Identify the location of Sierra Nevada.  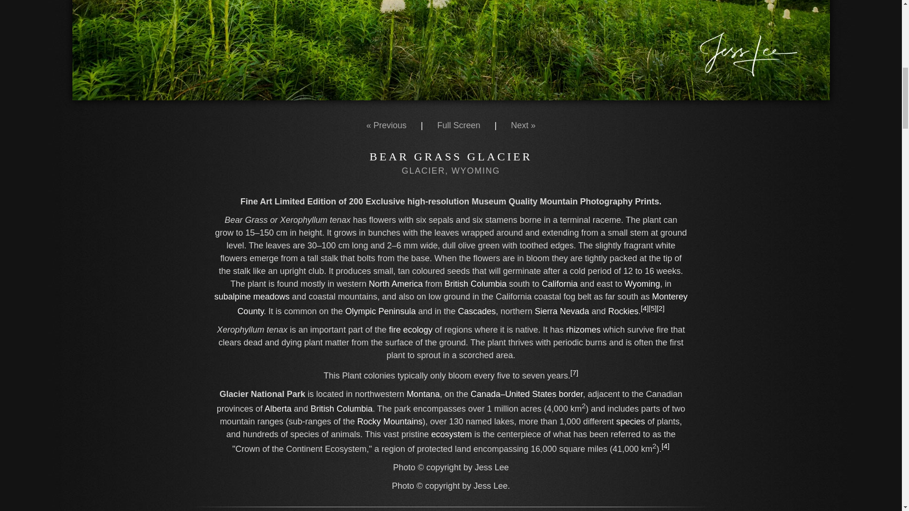
(561, 311).